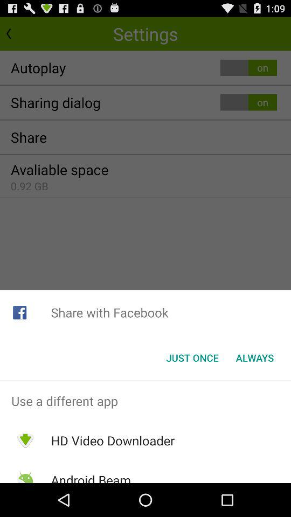 This screenshot has height=517, width=291. Describe the element at coordinates (254, 358) in the screenshot. I see `launch app below the share with facebook app` at that location.